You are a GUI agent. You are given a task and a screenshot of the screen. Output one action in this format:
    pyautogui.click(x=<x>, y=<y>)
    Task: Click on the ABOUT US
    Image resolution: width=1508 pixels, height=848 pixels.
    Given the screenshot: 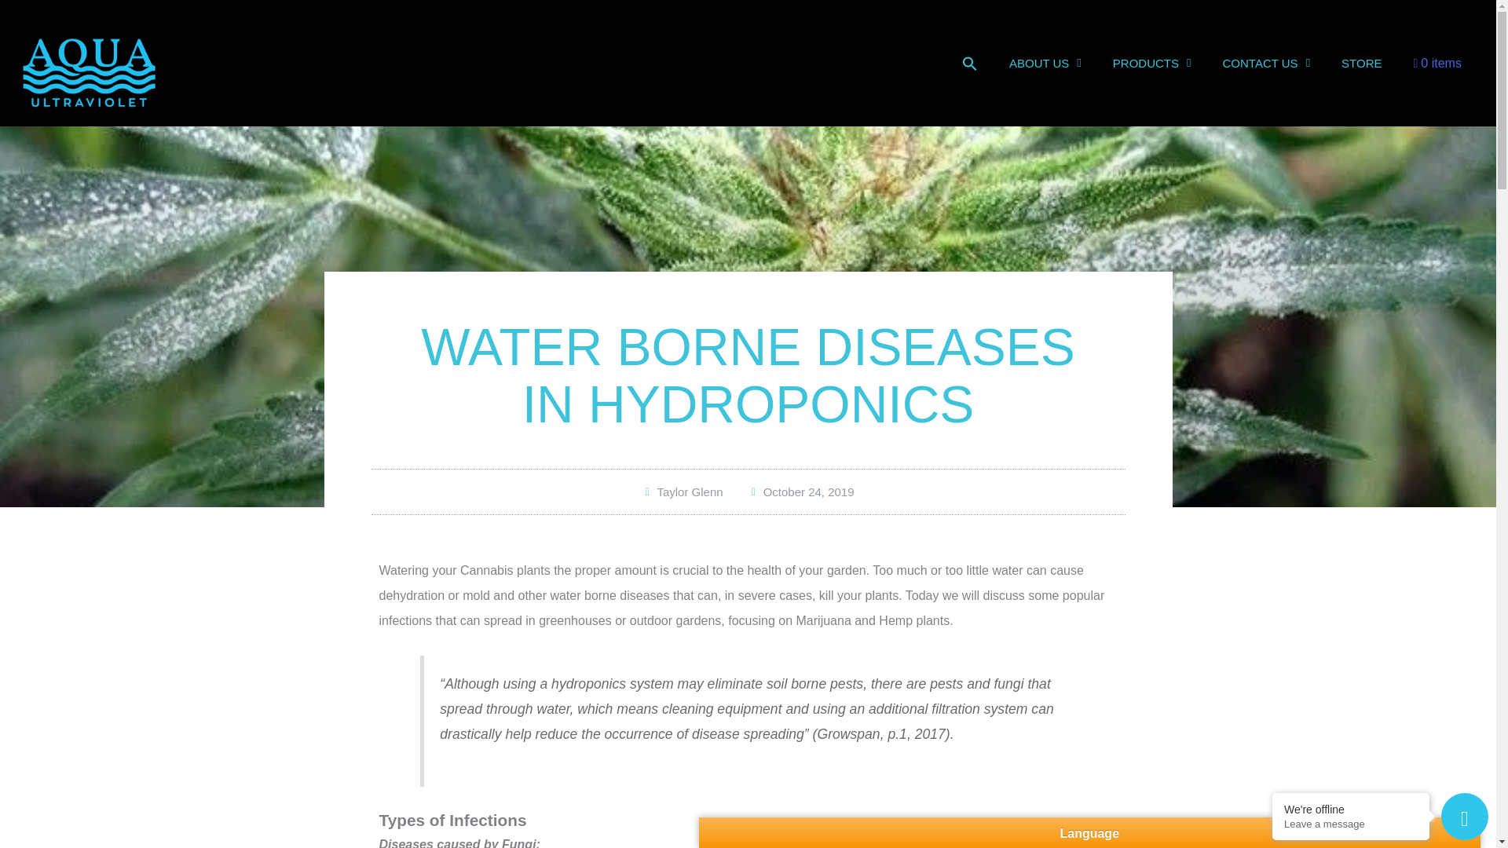 What is the action you would take?
    pyautogui.click(x=1045, y=63)
    